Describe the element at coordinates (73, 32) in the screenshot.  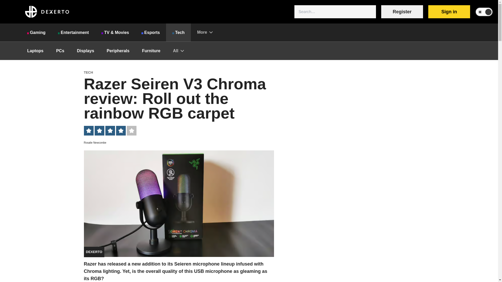
I see `Entertainment` at that location.